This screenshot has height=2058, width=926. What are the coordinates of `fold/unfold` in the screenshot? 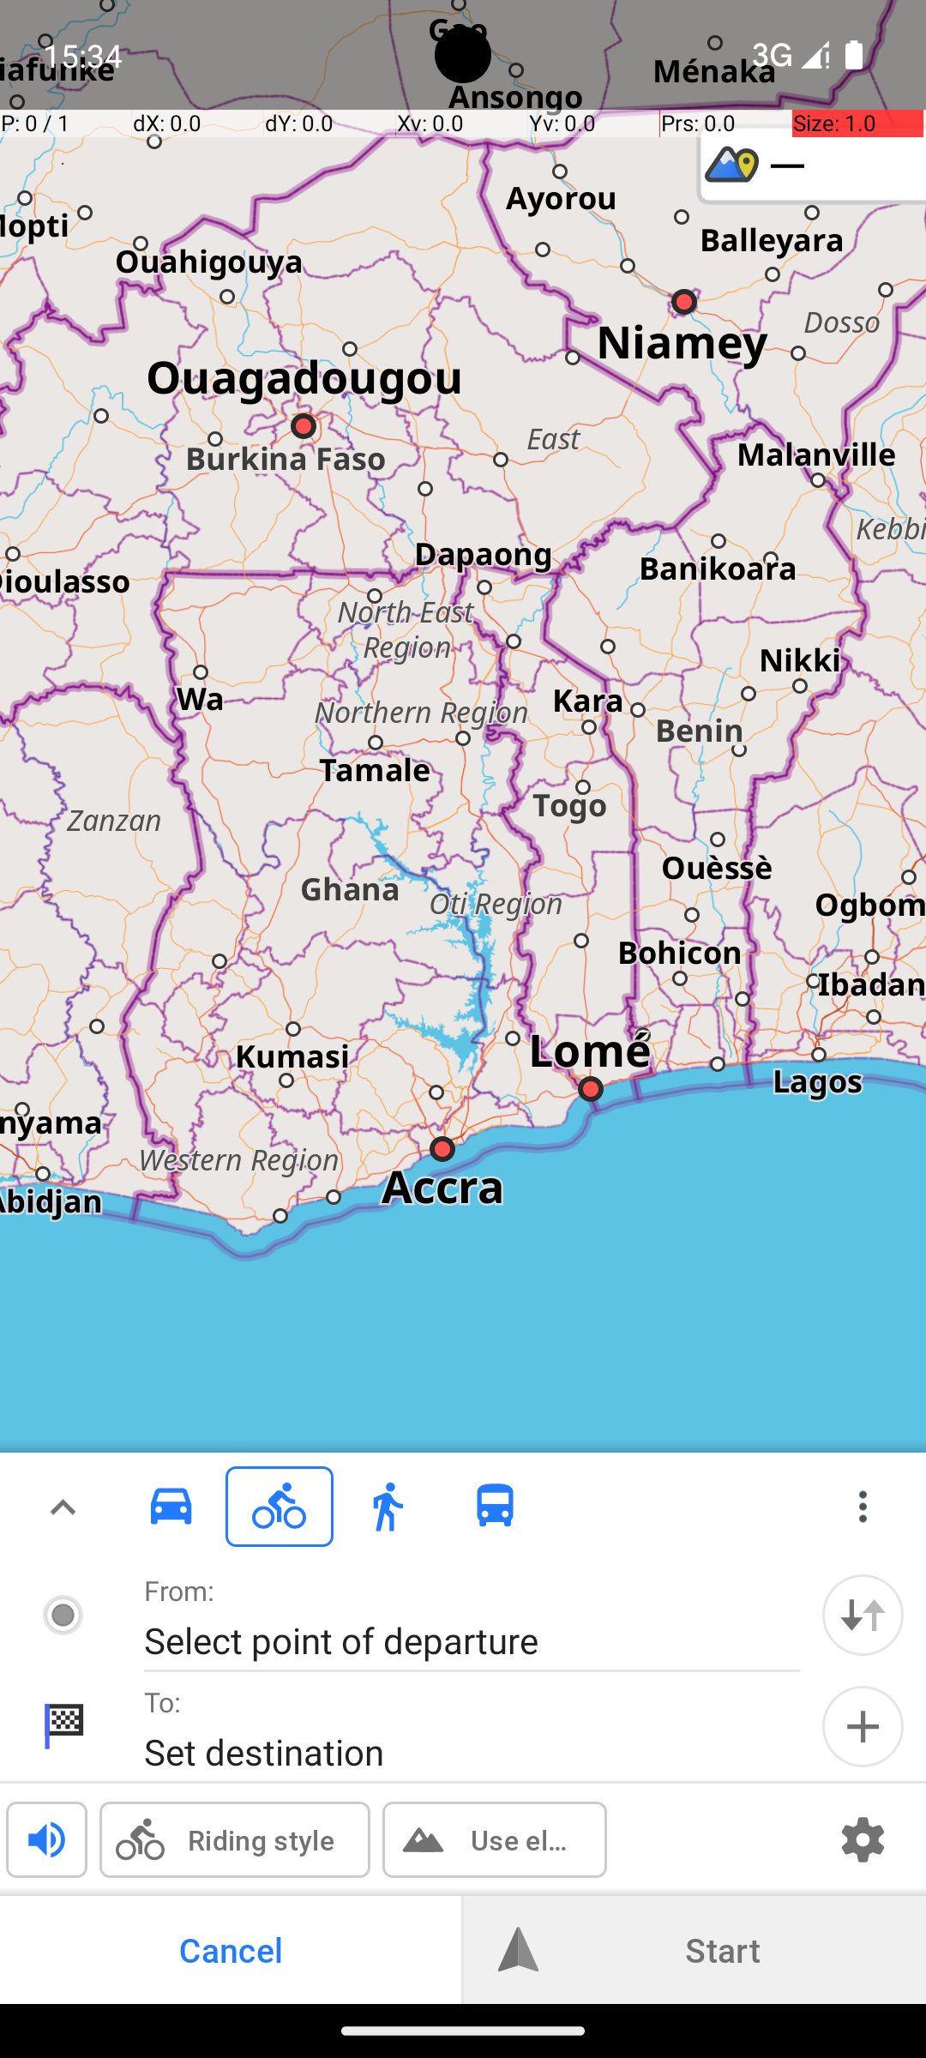 It's located at (63, 1507).